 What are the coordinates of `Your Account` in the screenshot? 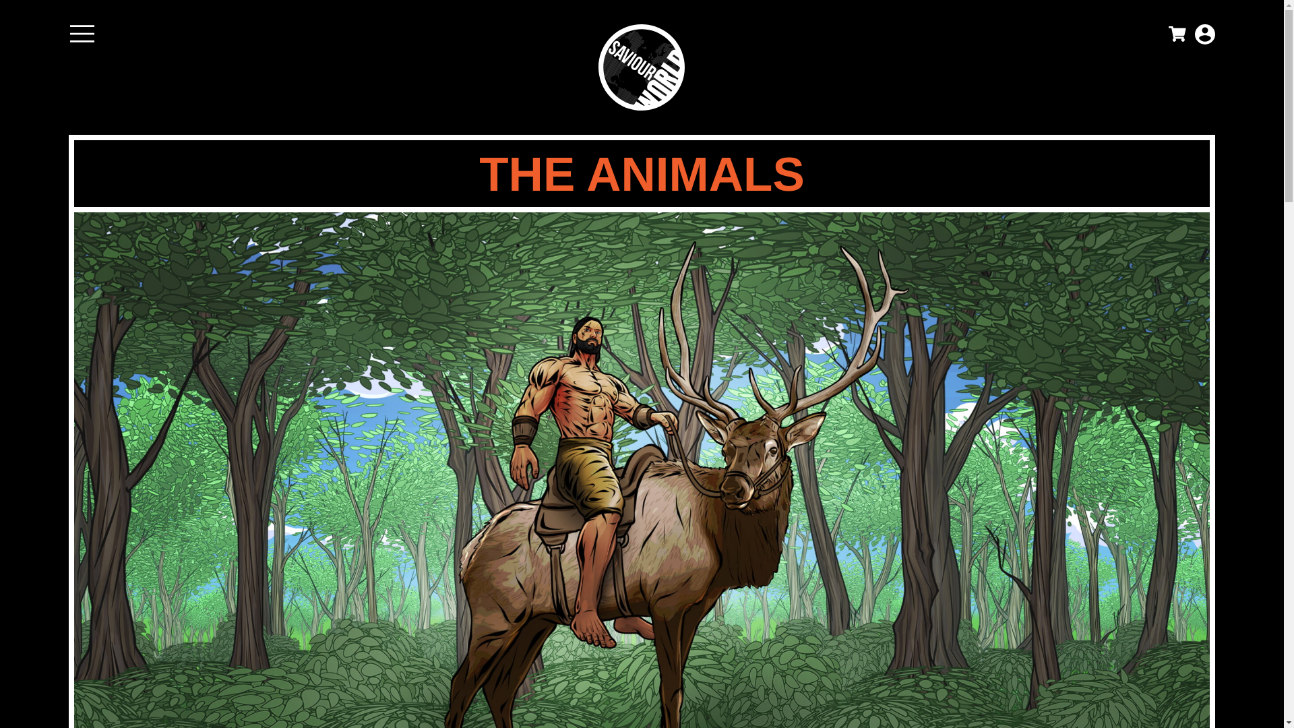 It's located at (1204, 34).